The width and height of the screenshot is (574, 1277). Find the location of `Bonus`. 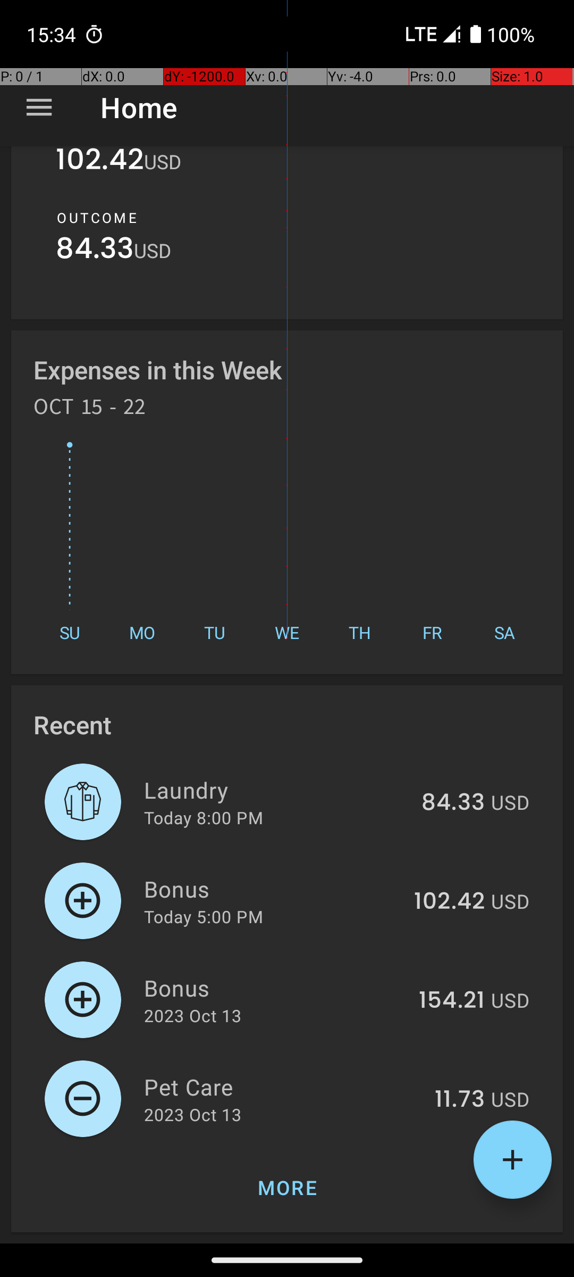

Bonus is located at coordinates (273, 889).